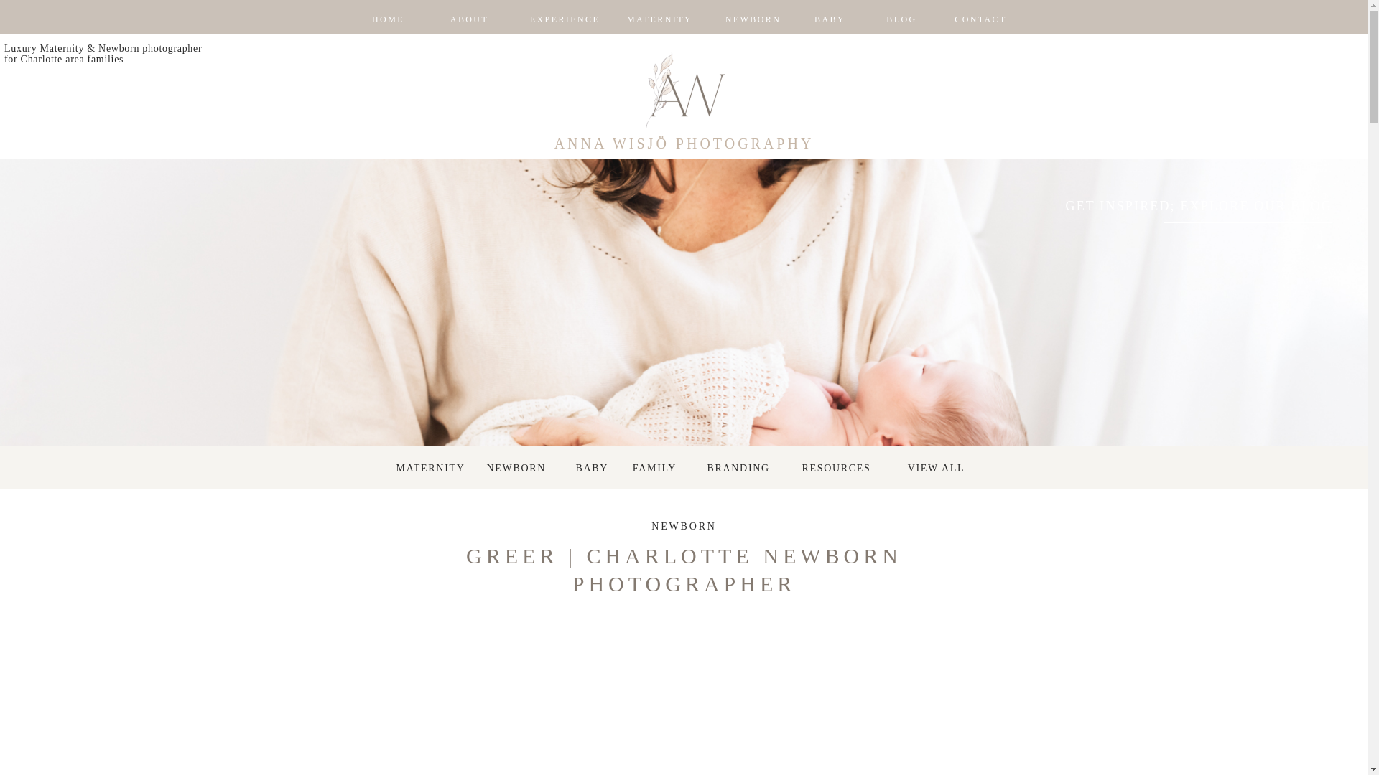  What do you see at coordinates (523, 468) in the screenshot?
I see `NEWBORN` at bounding box center [523, 468].